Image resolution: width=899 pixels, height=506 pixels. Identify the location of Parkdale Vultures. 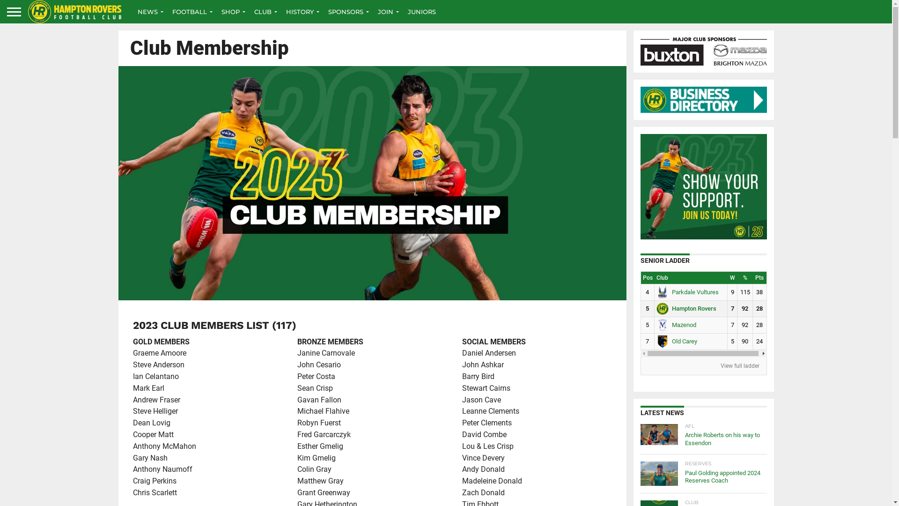
(687, 292).